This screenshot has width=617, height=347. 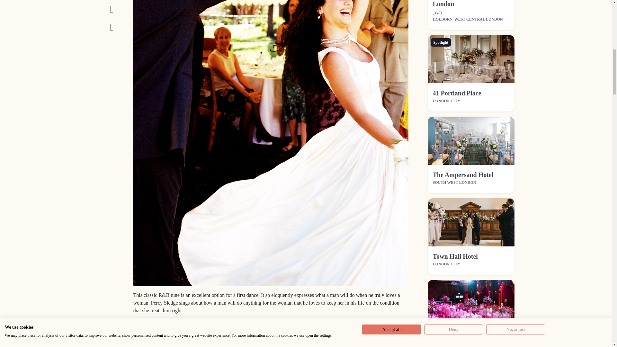 I want to click on Kimpton Fitzroy Weddings London, so click(x=470, y=4).